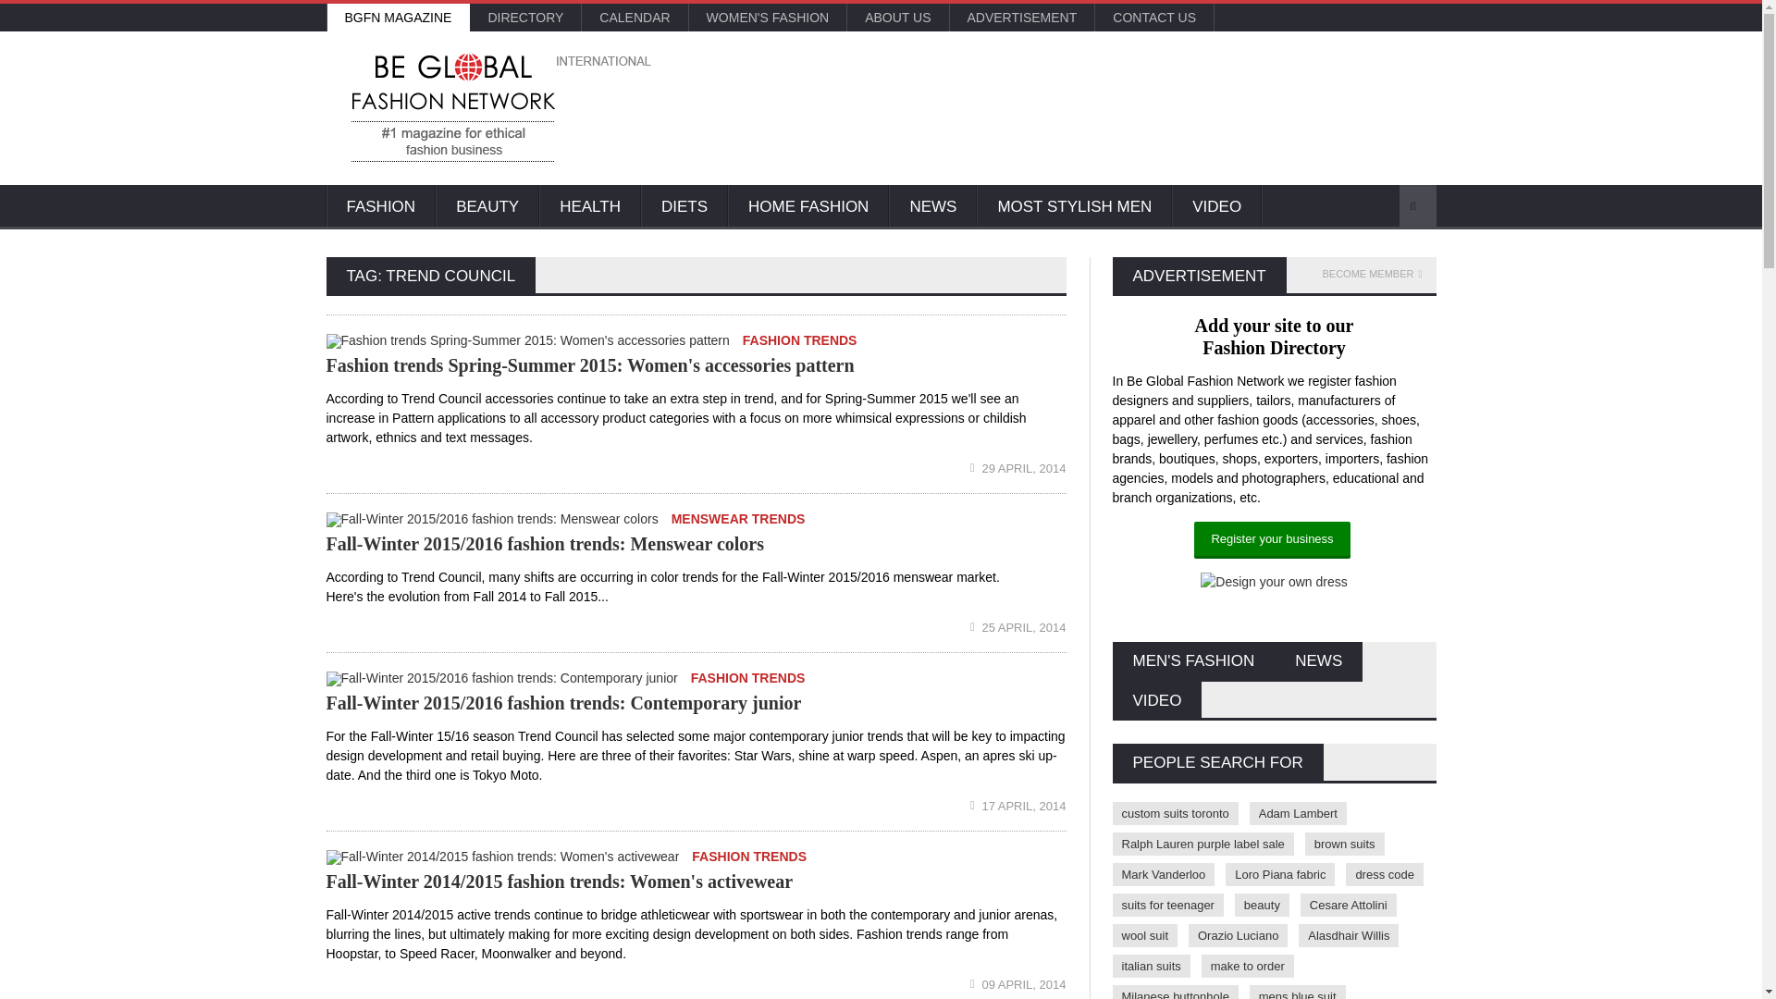 This screenshot has height=999, width=1776. I want to click on ABOUT US, so click(897, 17).